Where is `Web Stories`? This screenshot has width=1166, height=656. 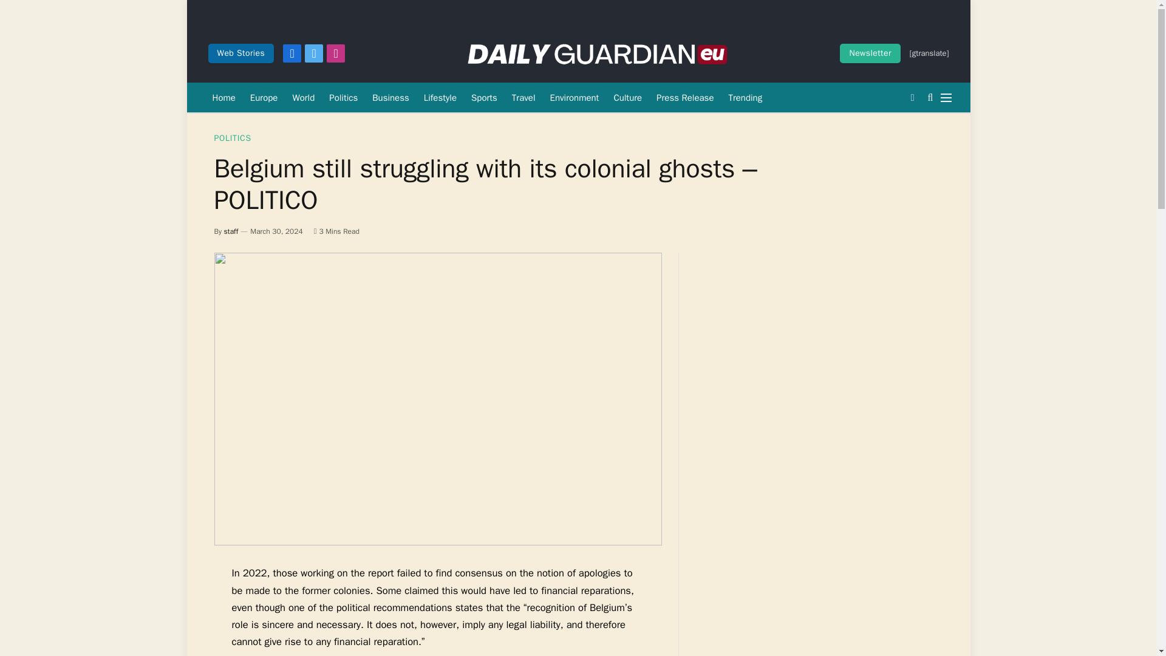 Web Stories is located at coordinates (240, 53).